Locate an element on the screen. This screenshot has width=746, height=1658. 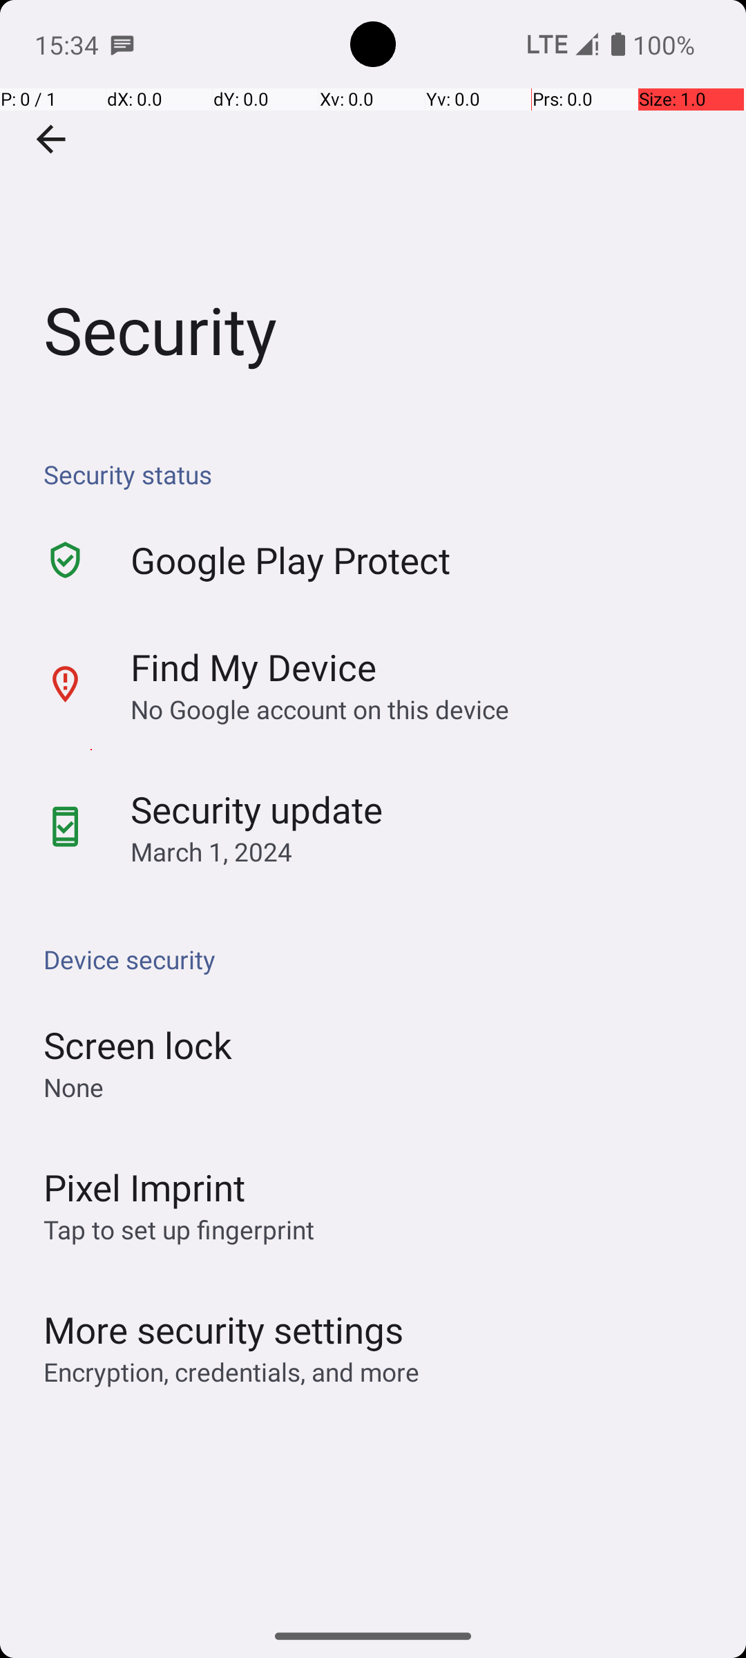
Pixel Imprint is located at coordinates (145, 1187).